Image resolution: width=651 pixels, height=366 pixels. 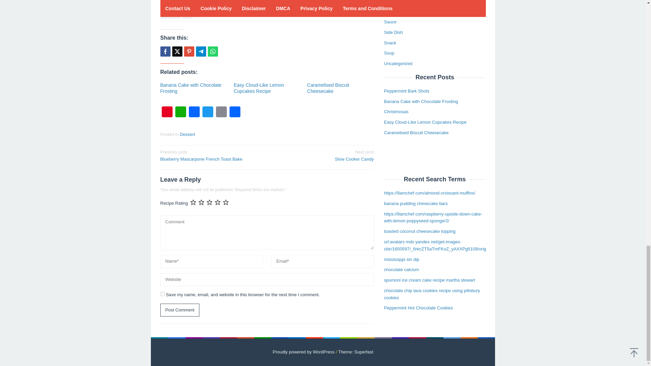 What do you see at coordinates (211, 155) in the screenshot?
I see `yes` at bounding box center [211, 155].